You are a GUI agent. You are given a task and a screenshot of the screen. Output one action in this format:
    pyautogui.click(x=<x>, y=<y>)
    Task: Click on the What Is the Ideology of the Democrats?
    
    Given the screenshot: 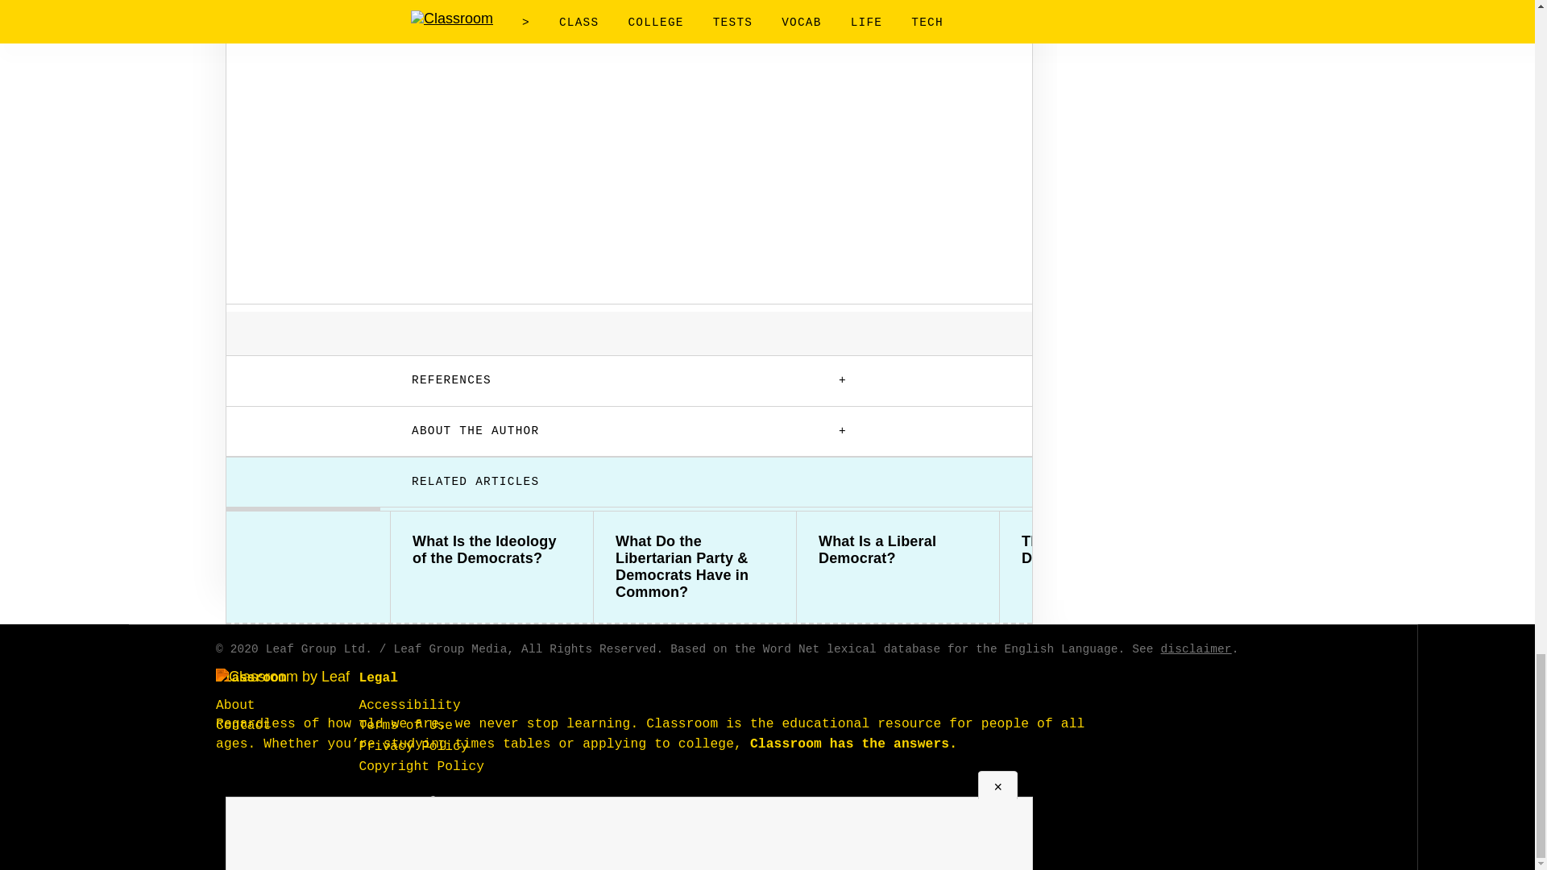 What is the action you would take?
    pyautogui.click(x=491, y=550)
    